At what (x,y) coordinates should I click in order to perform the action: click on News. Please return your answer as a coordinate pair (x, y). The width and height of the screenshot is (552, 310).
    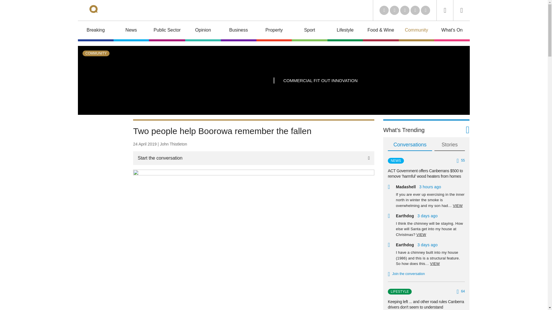
    Looking at the image, I should click on (131, 31).